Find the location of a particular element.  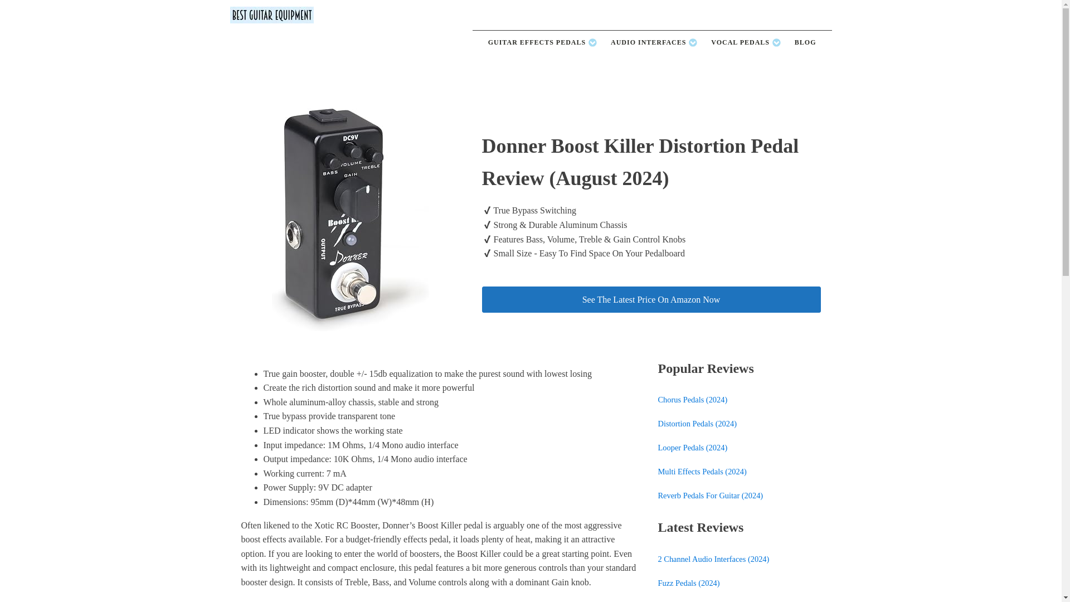

VOCAL PEDALS is located at coordinates (746, 43).